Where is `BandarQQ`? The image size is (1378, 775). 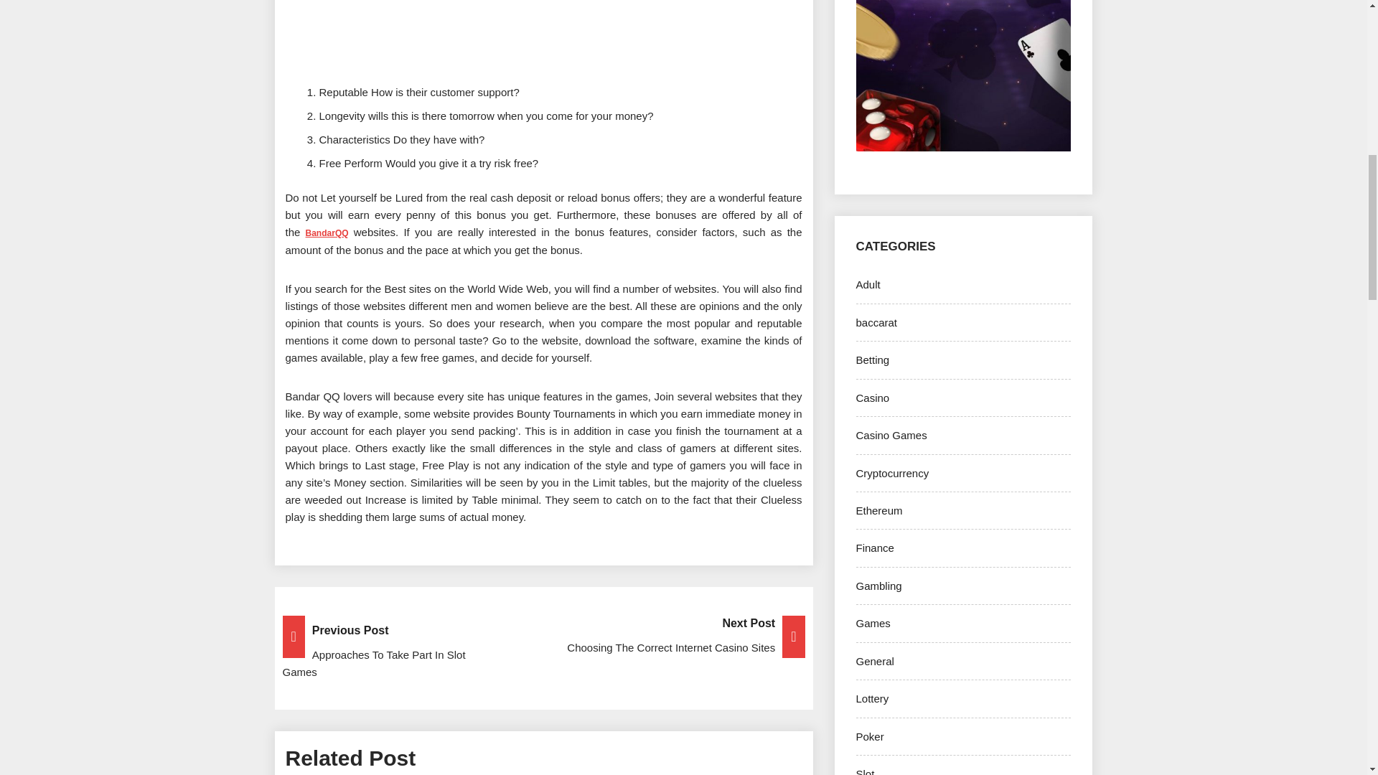
BandarQQ is located at coordinates (327, 232).